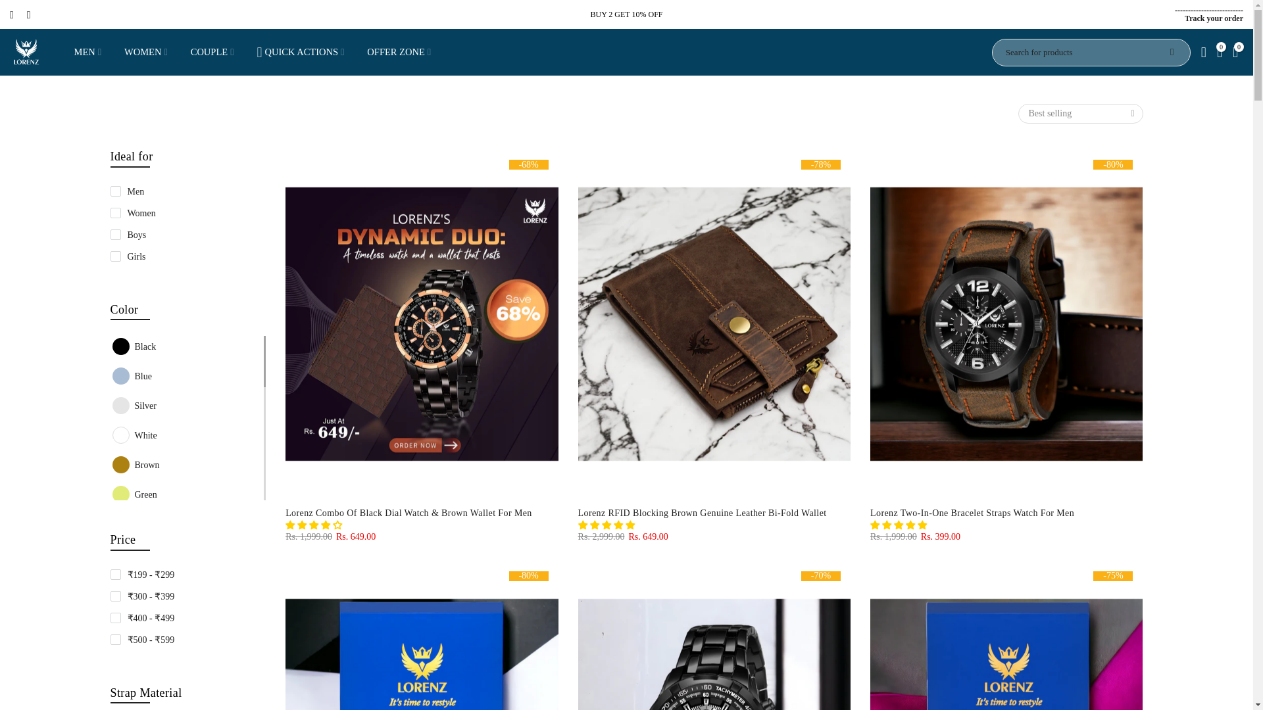  I want to click on COUPLE, so click(212, 52).